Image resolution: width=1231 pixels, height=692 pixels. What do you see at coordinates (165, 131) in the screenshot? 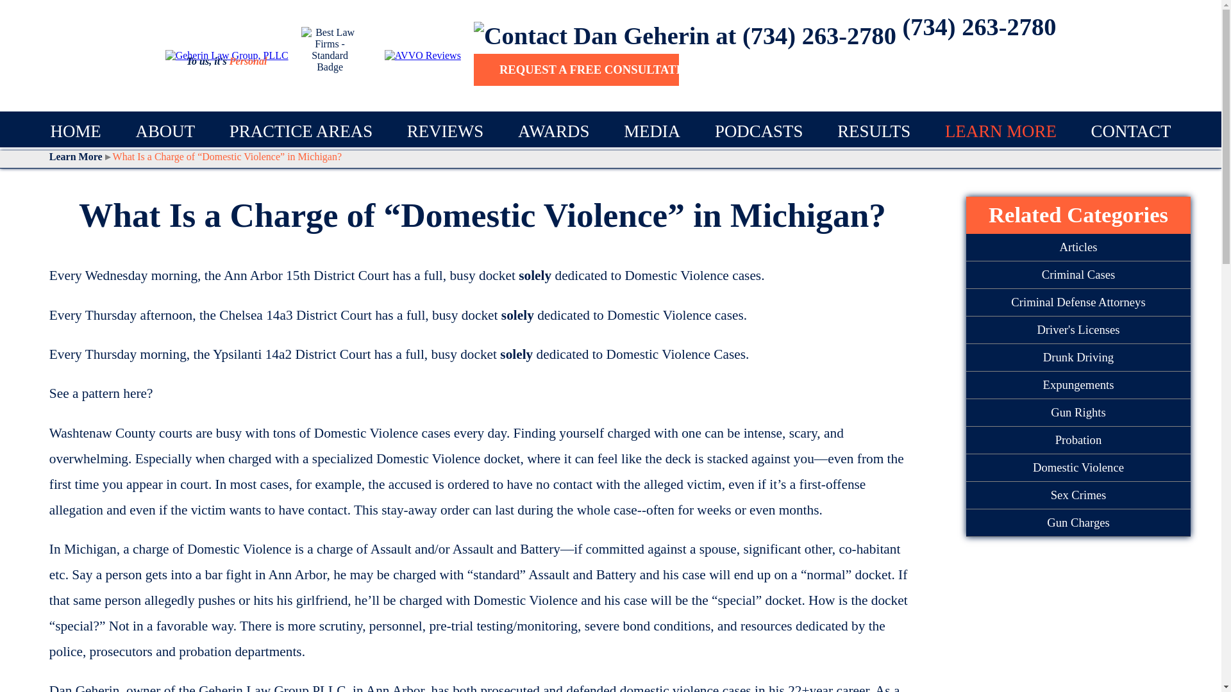
I see `ABOUT` at bounding box center [165, 131].